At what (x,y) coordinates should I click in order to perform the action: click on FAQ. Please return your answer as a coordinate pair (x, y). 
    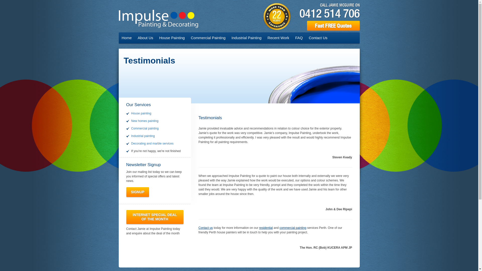
    Looking at the image, I should click on (299, 38).